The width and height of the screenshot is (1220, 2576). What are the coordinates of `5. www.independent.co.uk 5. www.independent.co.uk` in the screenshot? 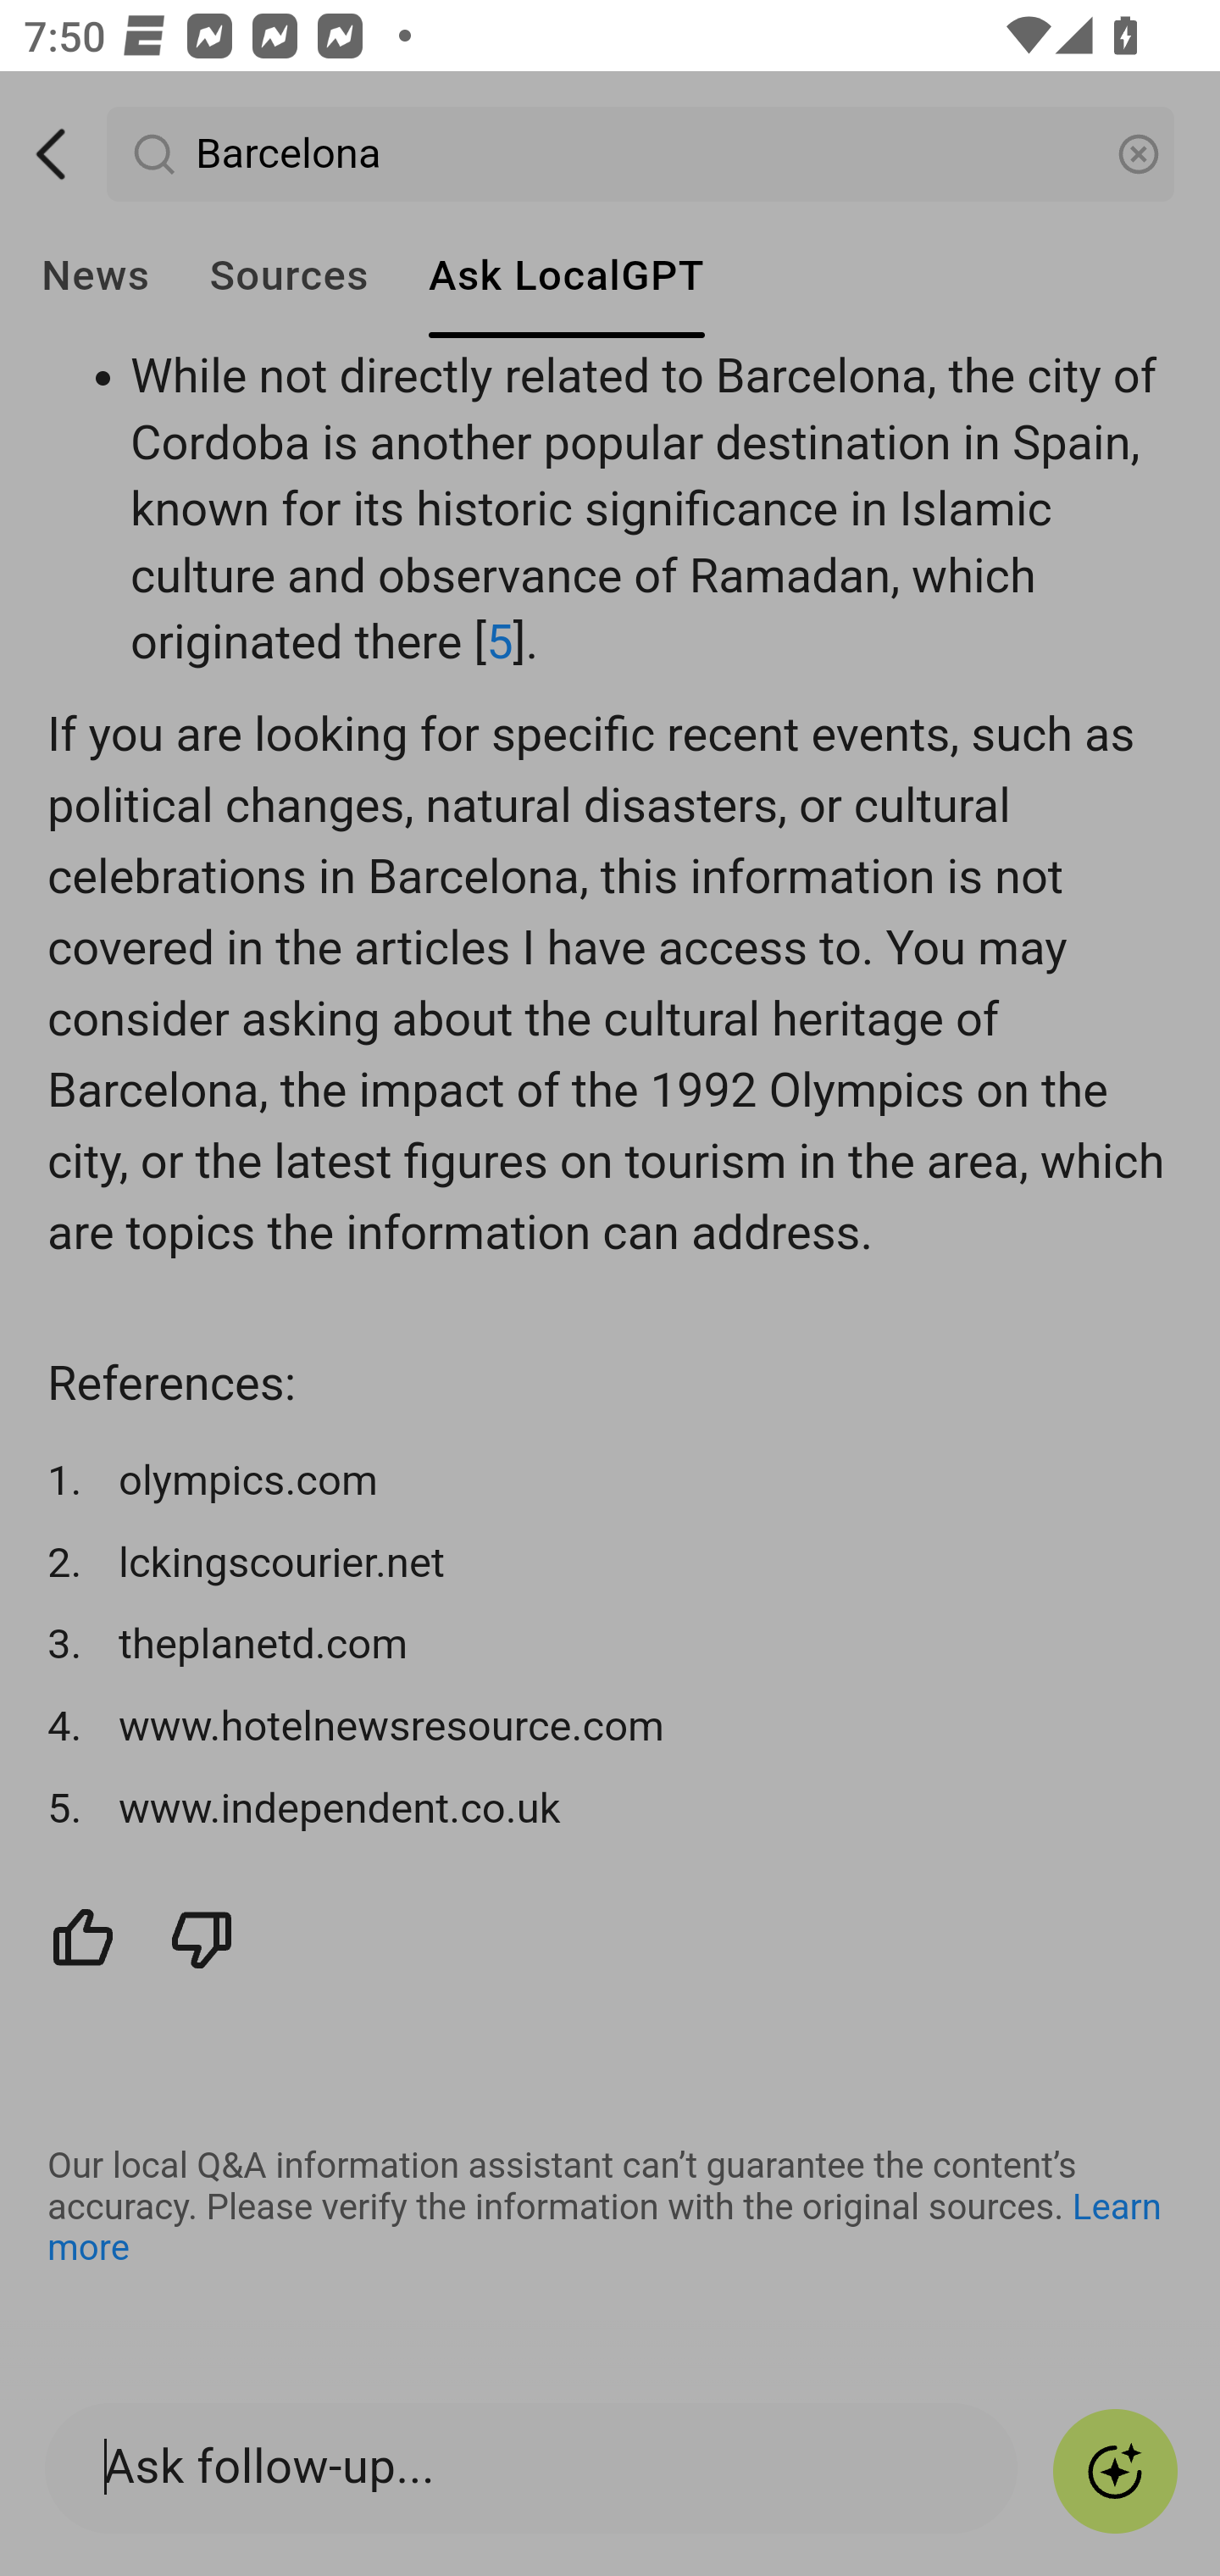 It's located at (612, 1810).